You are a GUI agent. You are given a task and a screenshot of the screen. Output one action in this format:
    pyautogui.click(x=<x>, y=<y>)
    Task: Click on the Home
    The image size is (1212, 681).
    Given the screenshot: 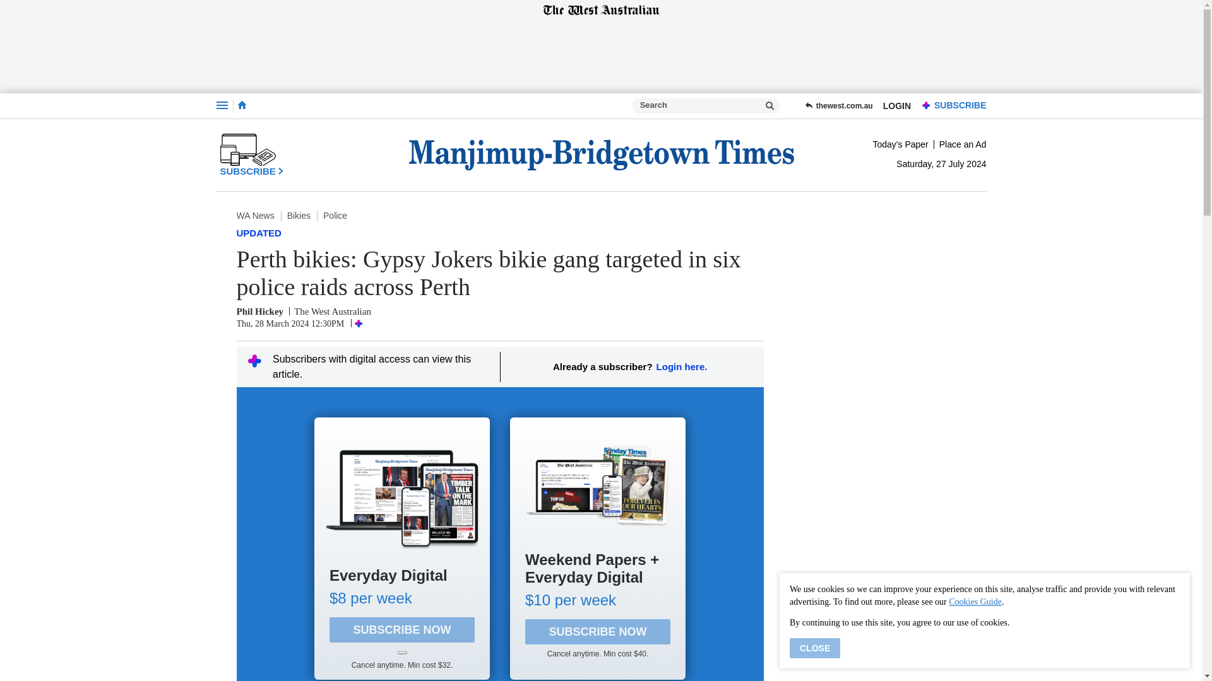 What is the action you would take?
    pyautogui.click(x=241, y=106)
    